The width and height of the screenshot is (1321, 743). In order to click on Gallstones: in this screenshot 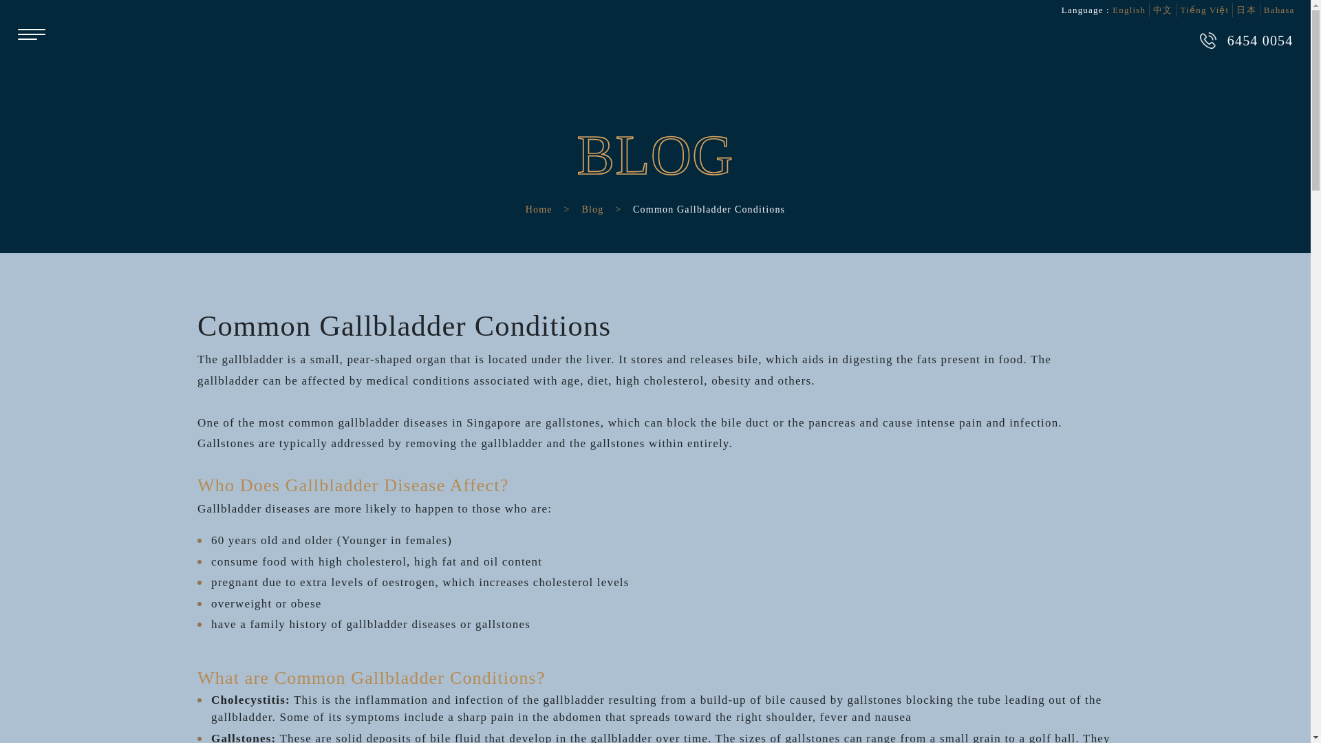, I will do `click(244, 737)`.